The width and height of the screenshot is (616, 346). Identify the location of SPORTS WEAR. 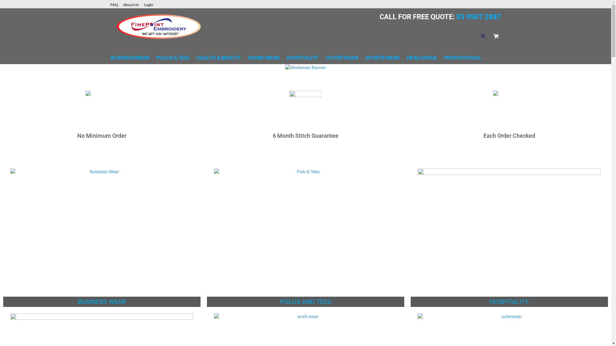
(382, 58).